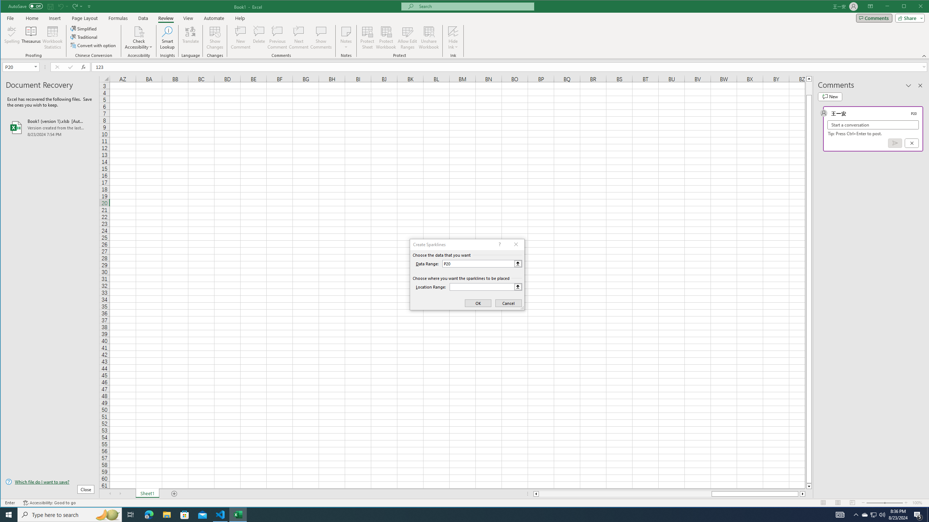 The width and height of the screenshot is (929, 522). Describe the element at coordinates (84, 28) in the screenshot. I see `Simplified` at that location.